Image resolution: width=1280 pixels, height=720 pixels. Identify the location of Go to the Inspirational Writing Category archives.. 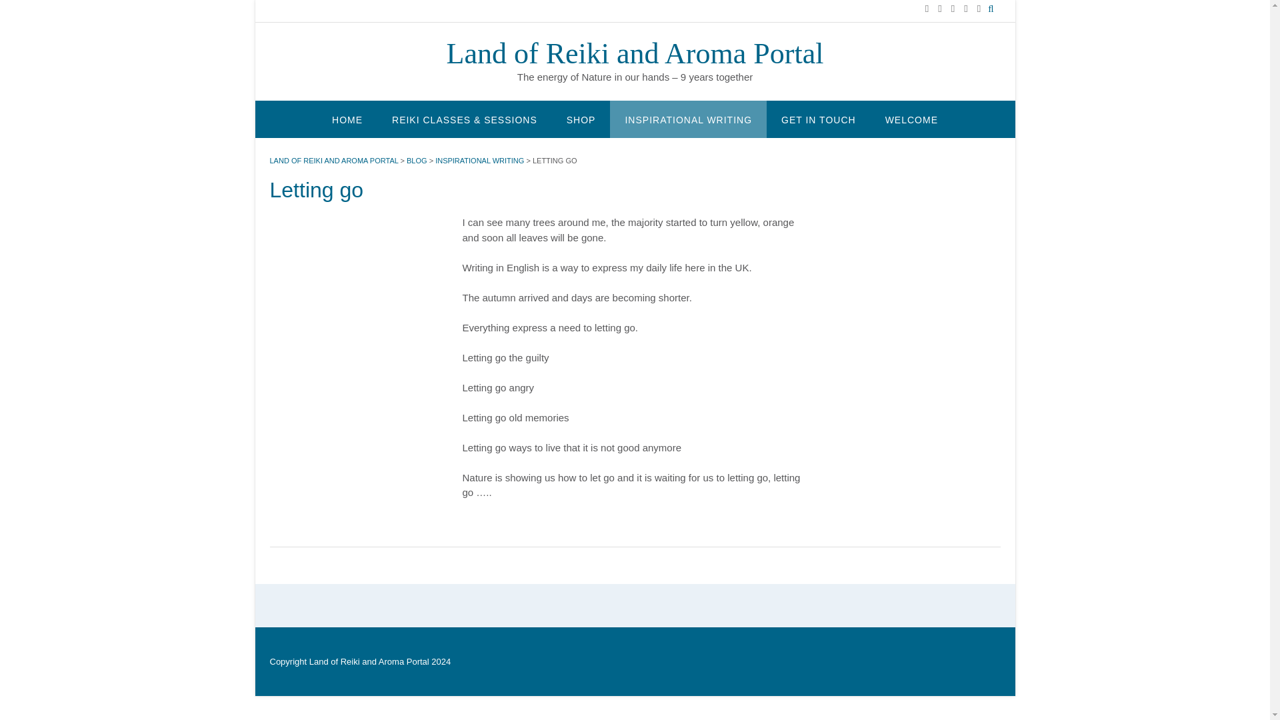
(479, 160).